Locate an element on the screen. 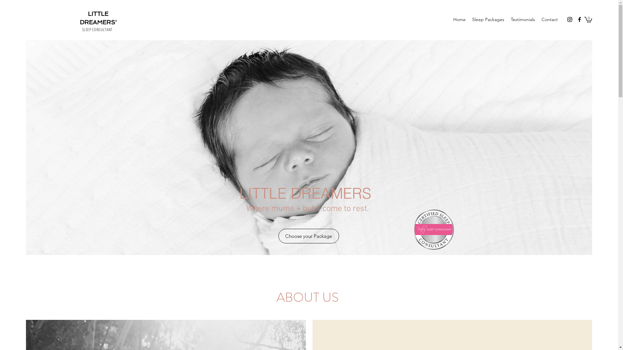 This screenshot has height=350, width=623. Home is located at coordinates (459, 19).